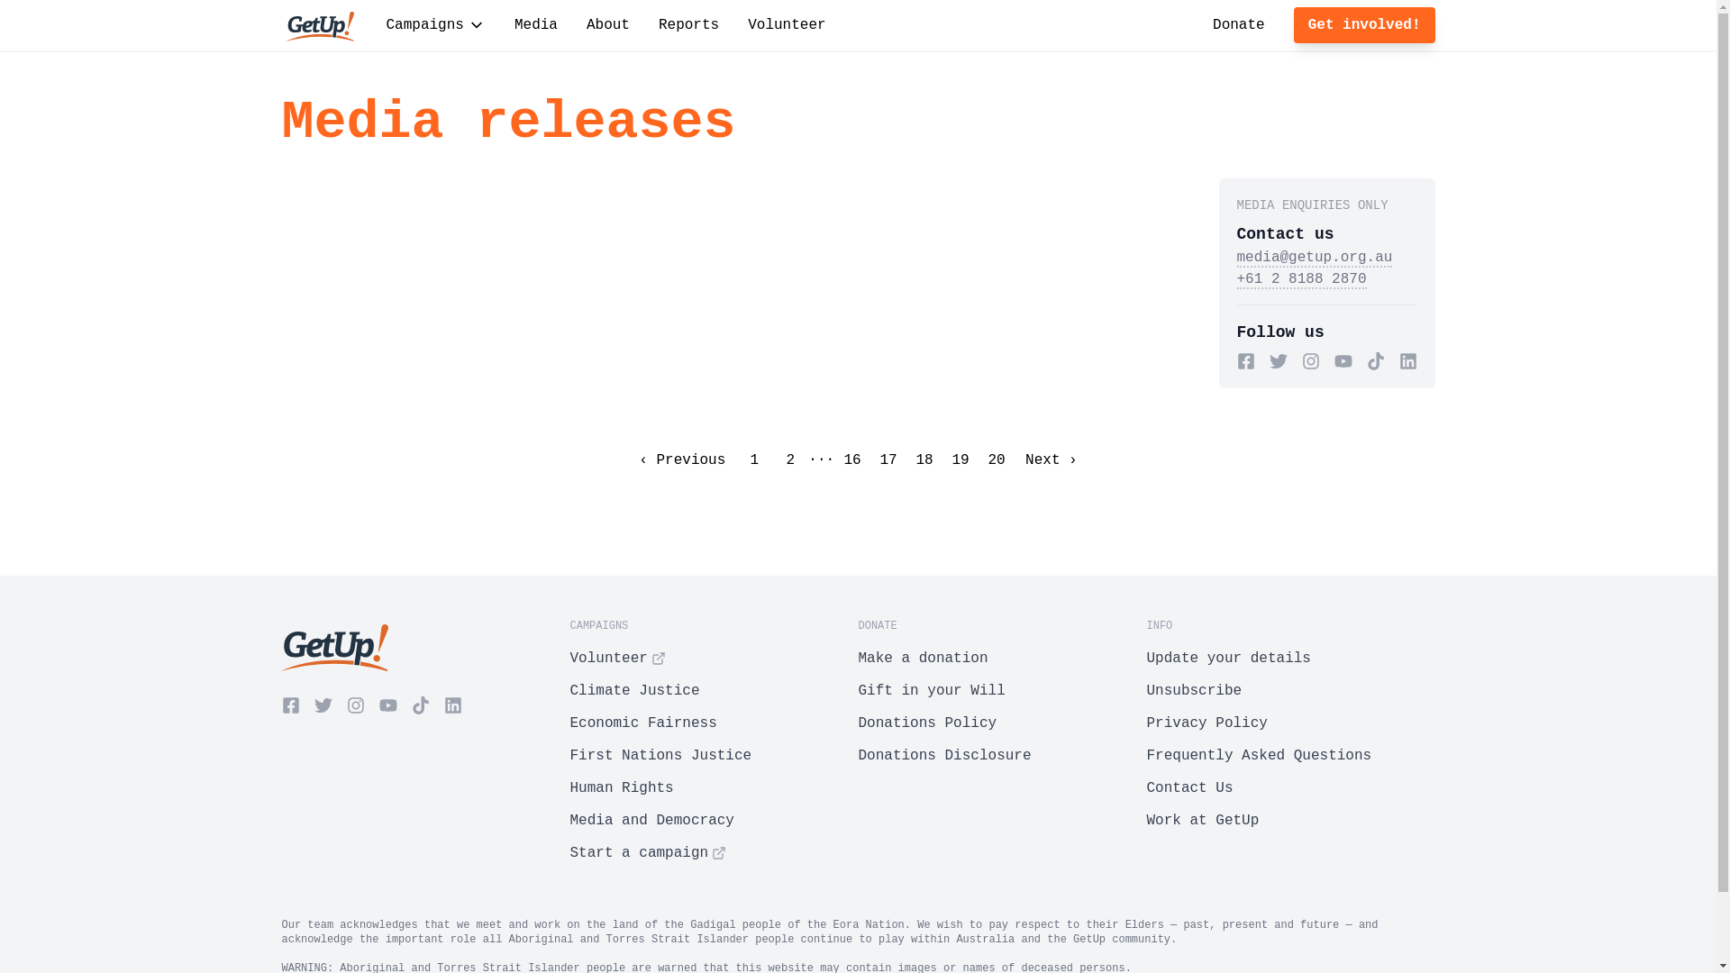 The width and height of the screenshot is (1730, 973). Describe the element at coordinates (1002, 756) in the screenshot. I see `Donations Disclosure` at that location.